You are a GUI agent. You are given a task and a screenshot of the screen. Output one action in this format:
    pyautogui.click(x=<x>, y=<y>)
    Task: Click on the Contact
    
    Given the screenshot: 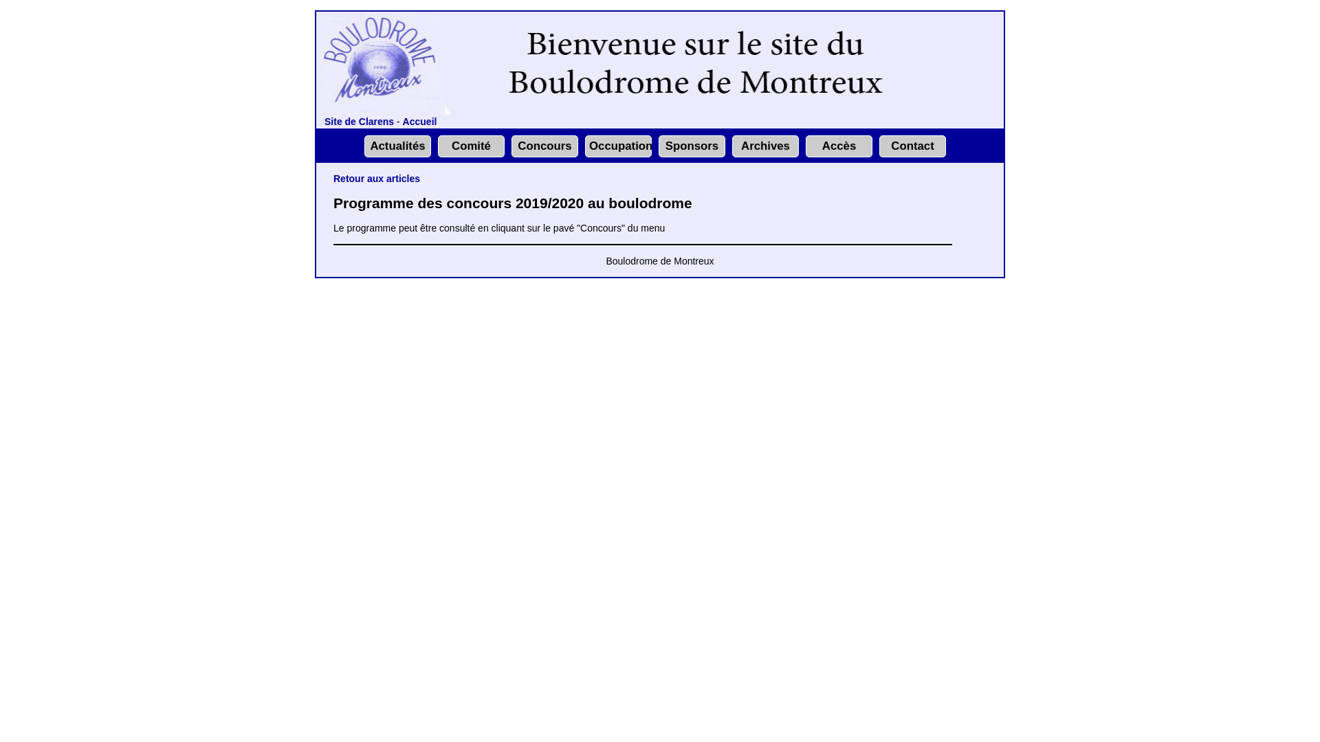 What is the action you would take?
    pyautogui.click(x=912, y=146)
    